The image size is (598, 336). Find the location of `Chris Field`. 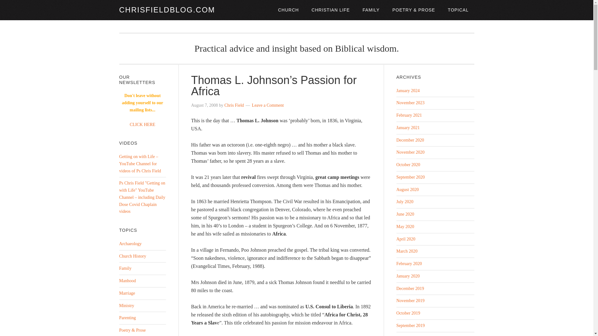

Chris Field is located at coordinates (234, 105).